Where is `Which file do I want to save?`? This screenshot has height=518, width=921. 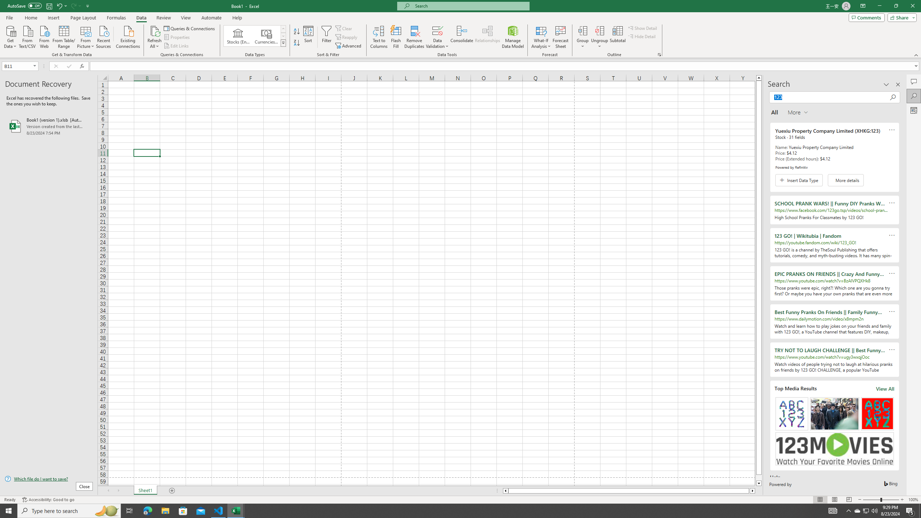
Which file do I want to save? is located at coordinates (49, 479).